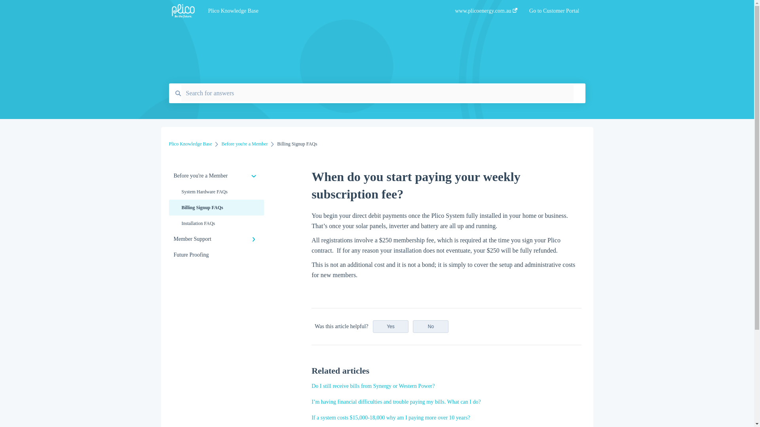 The width and height of the screenshot is (760, 427). I want to click on www.plicoenergy.com.au, so click(486, 13).